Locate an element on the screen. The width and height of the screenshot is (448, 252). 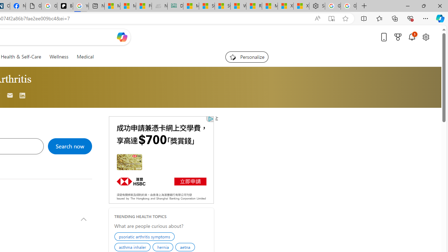
Search now is located at coordinates (70, 146).